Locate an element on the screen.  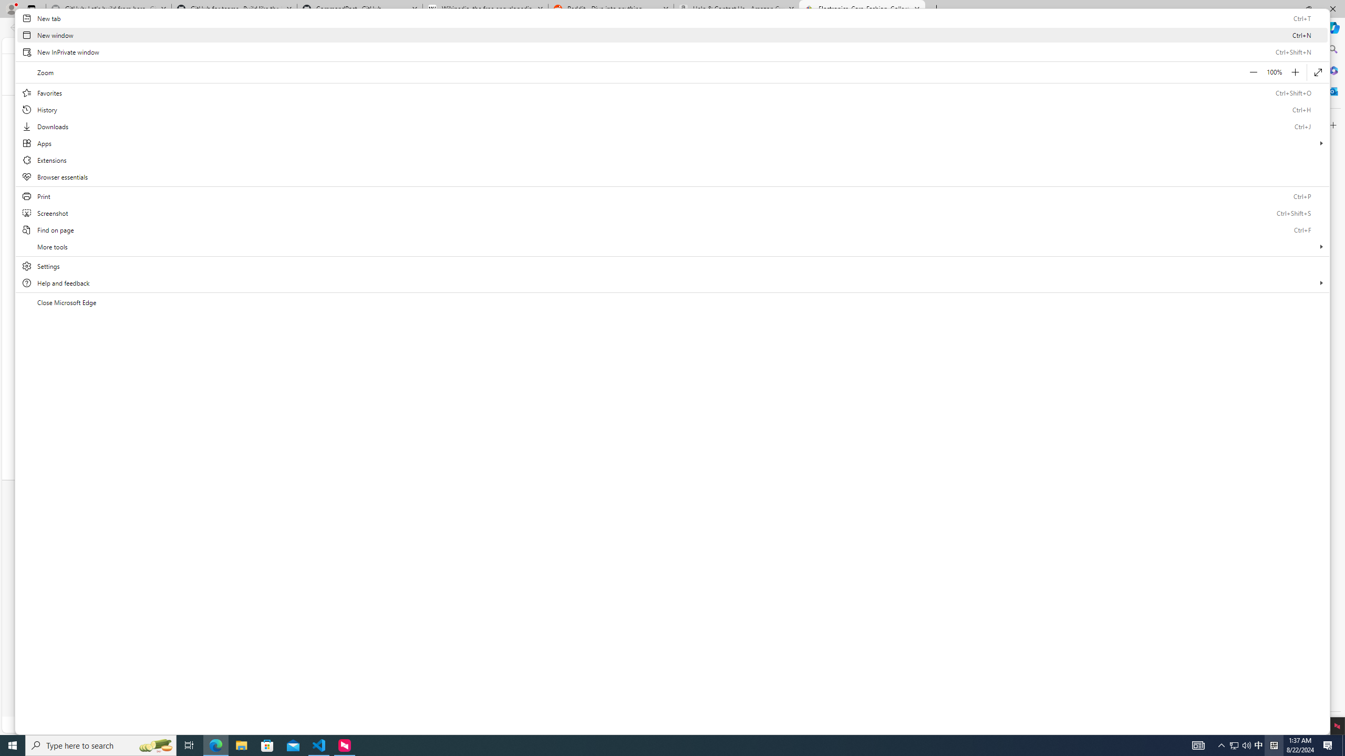
Seller Information Center is located at coordinates (938, 529).